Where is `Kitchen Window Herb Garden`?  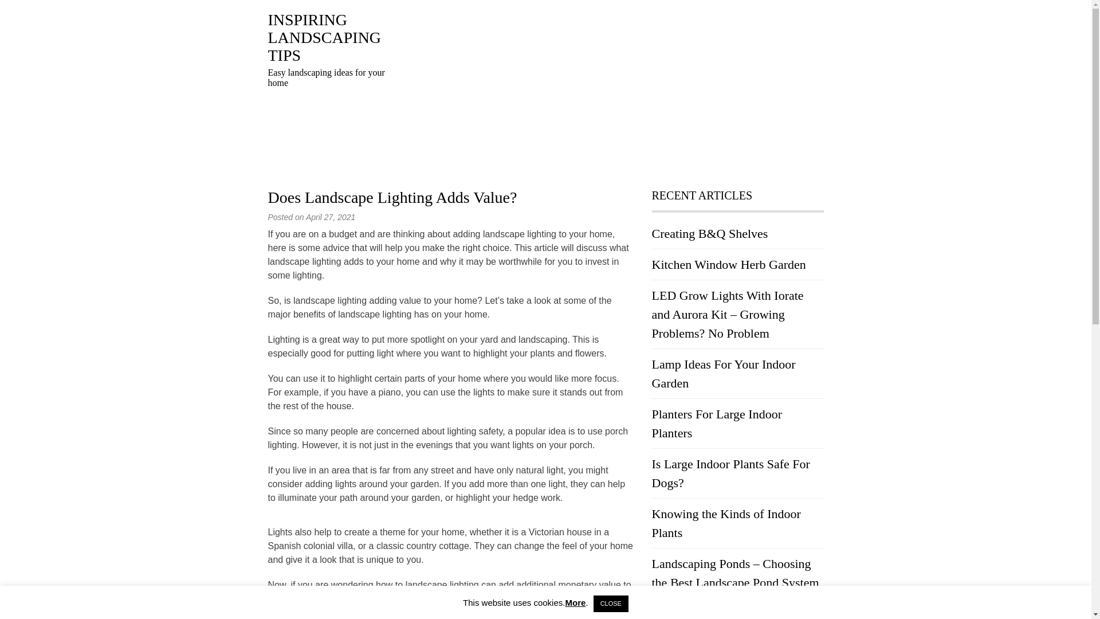
Kitchen Window Herb Garden is located at coordinates (729, 265).